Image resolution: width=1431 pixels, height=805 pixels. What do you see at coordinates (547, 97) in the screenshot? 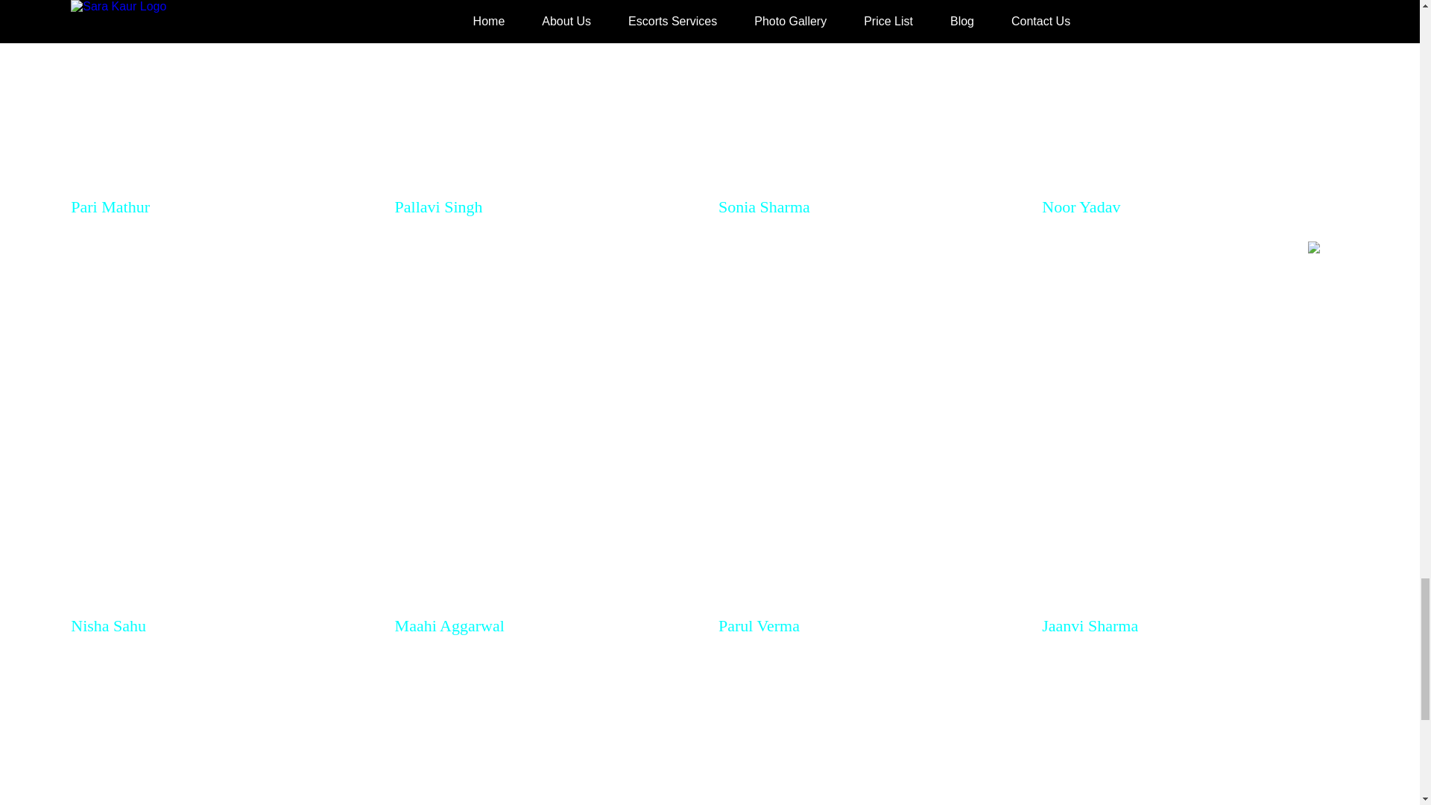
I see `Pallavi Singh Escort Girl` at bounding box center [547, 97].